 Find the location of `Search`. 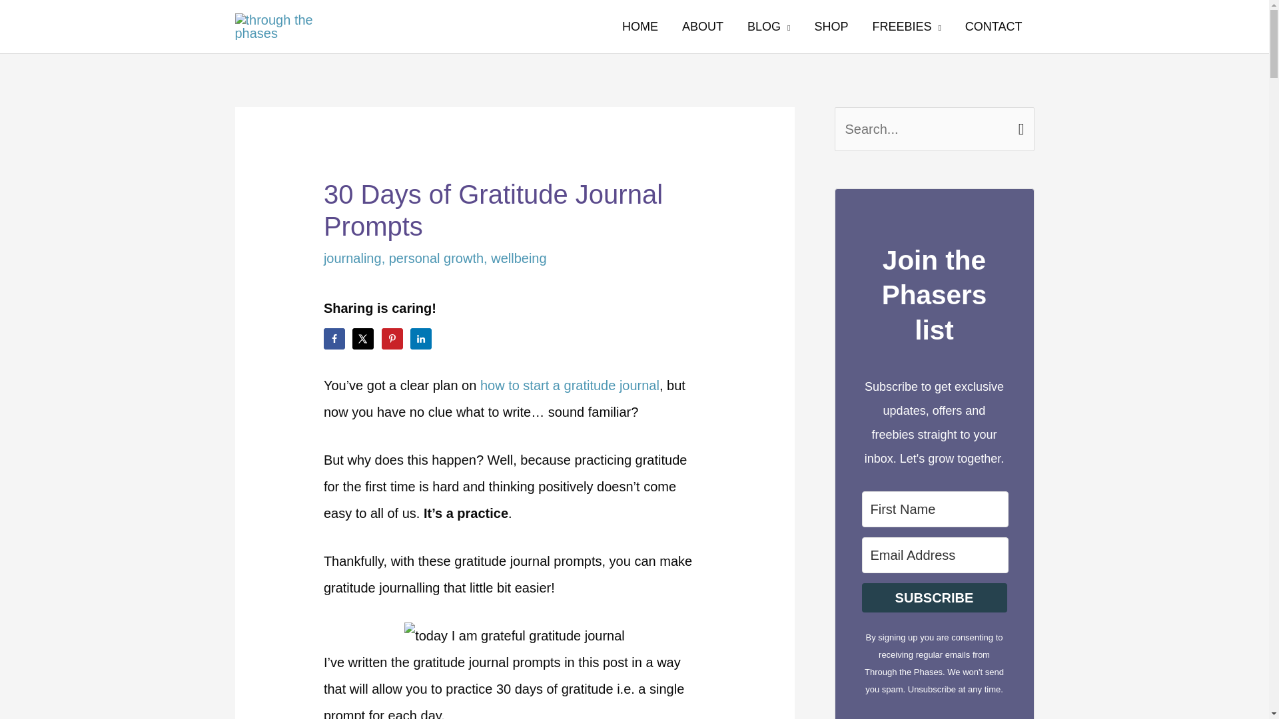

Search is located at coordinates (1019, 122).